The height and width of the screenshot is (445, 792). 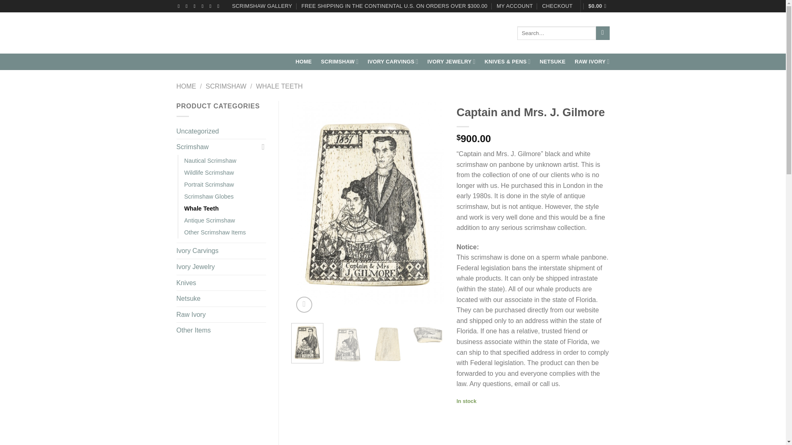 I want to click on Cart, so click(x=599, y=6).